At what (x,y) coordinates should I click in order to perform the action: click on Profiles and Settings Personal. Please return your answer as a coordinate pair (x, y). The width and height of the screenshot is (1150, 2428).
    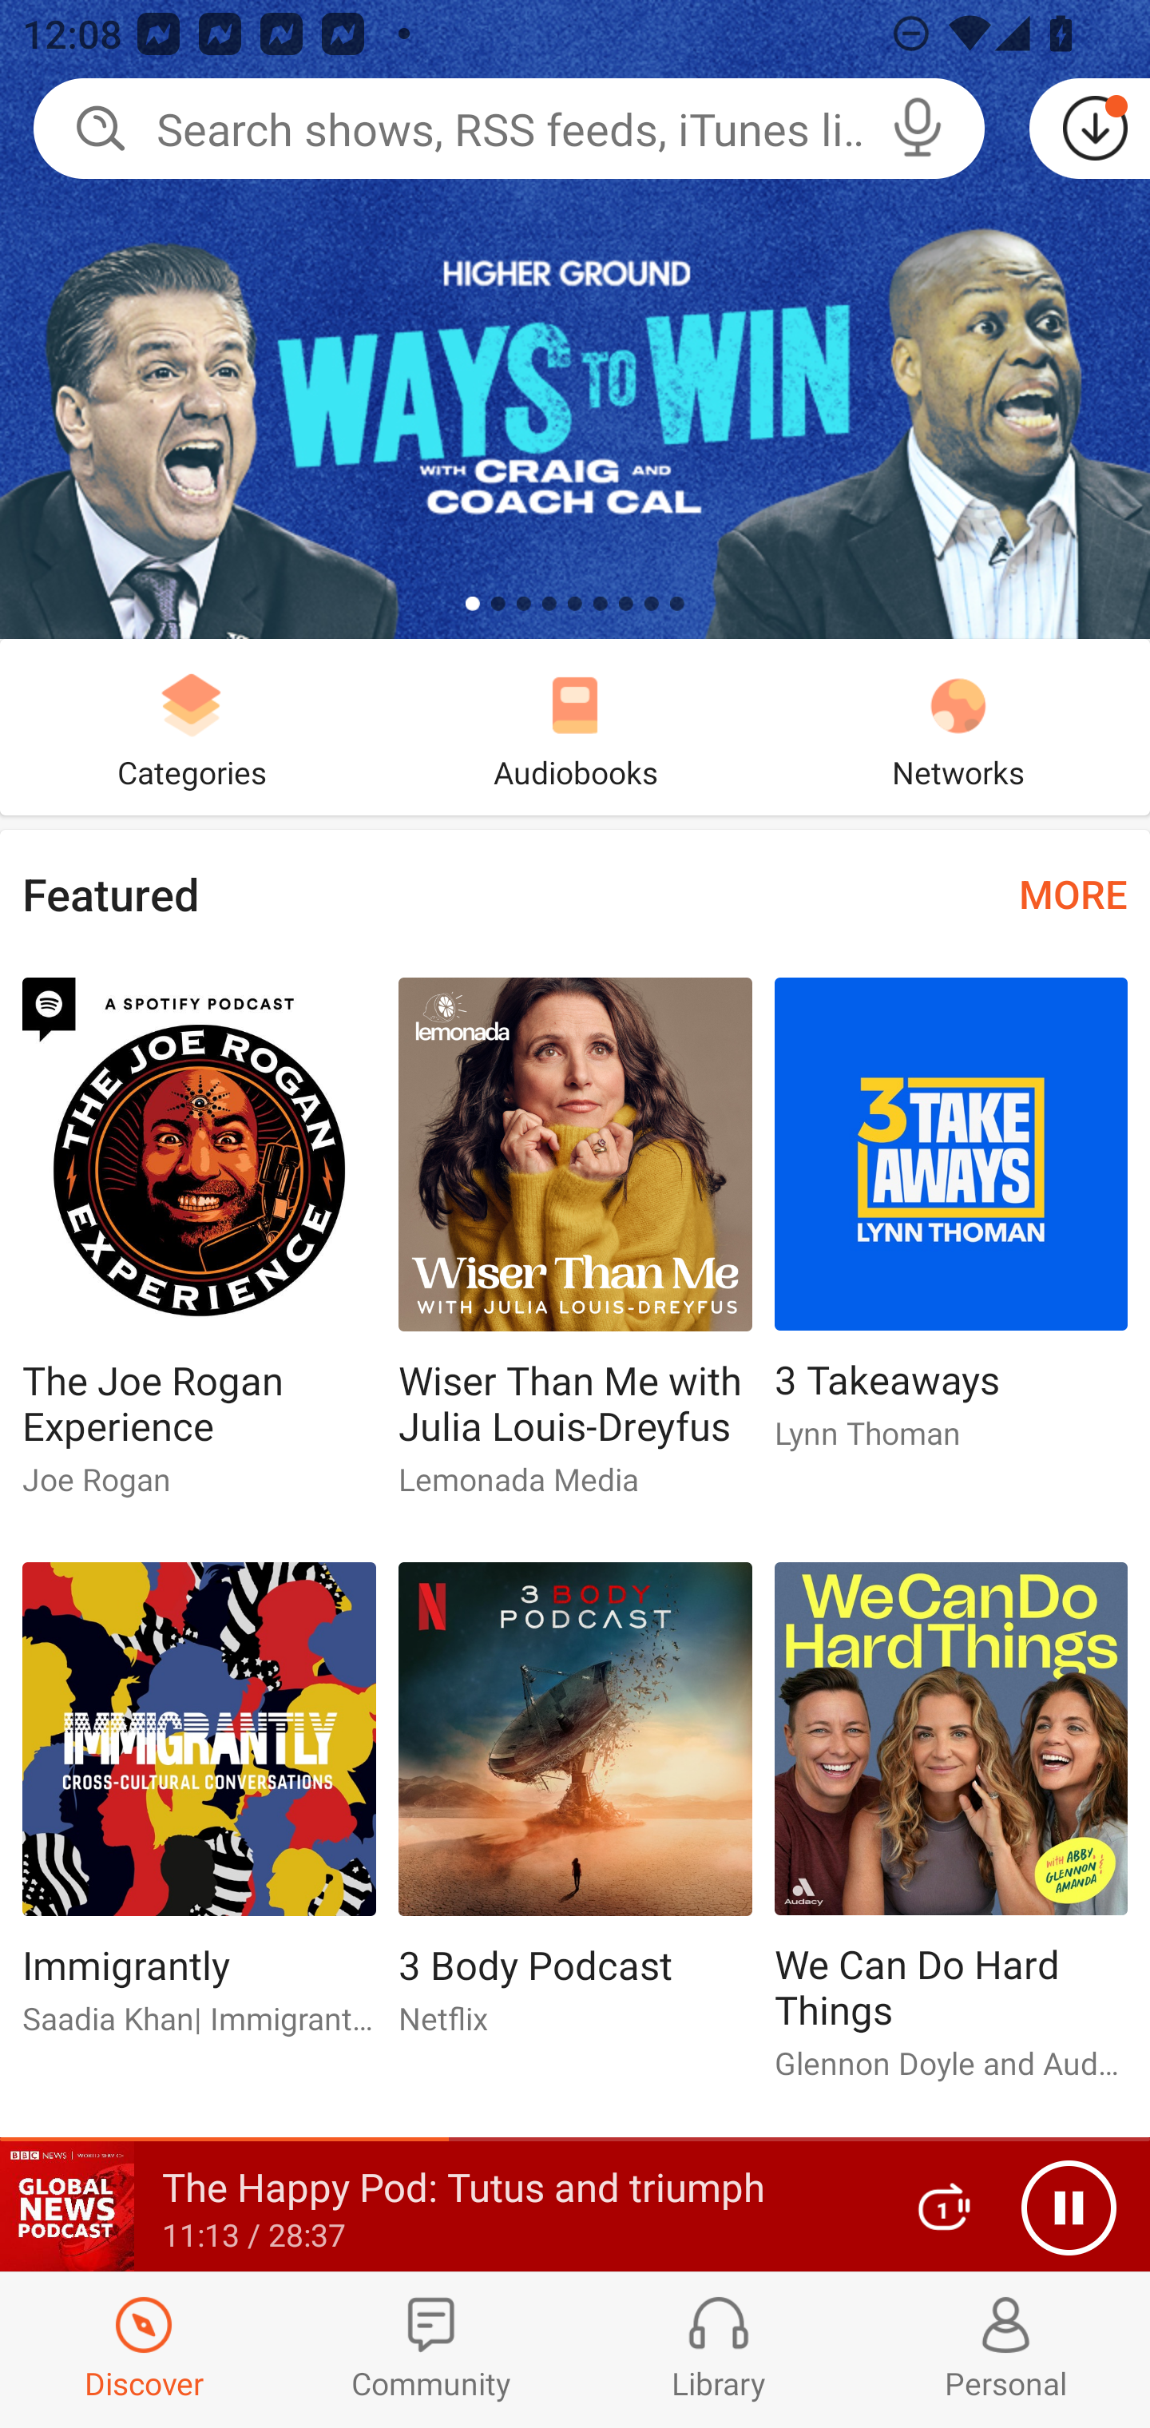
    Looking at the image, I should click on (1006, 2350).